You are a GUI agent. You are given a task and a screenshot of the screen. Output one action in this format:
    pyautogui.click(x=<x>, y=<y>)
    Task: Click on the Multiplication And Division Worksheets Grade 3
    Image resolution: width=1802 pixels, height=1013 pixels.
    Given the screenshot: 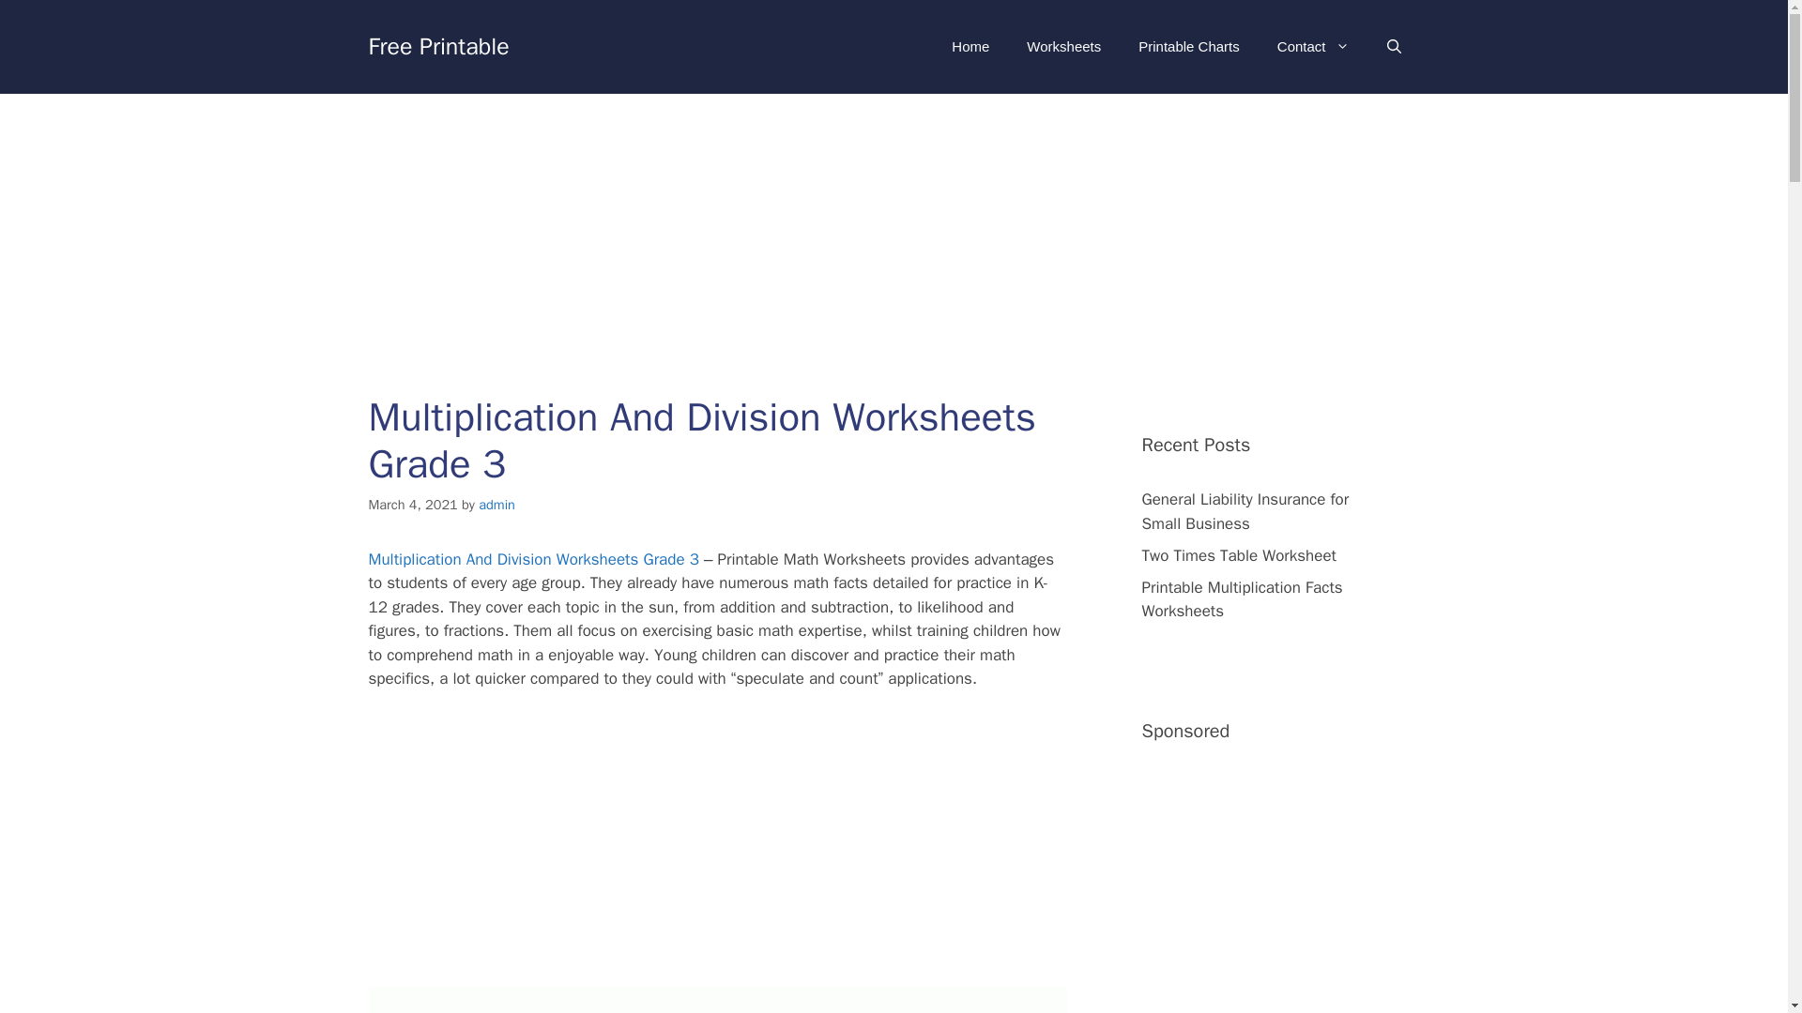 What is the action you would take?
    pyautogui.click(x=533, y=559)
    